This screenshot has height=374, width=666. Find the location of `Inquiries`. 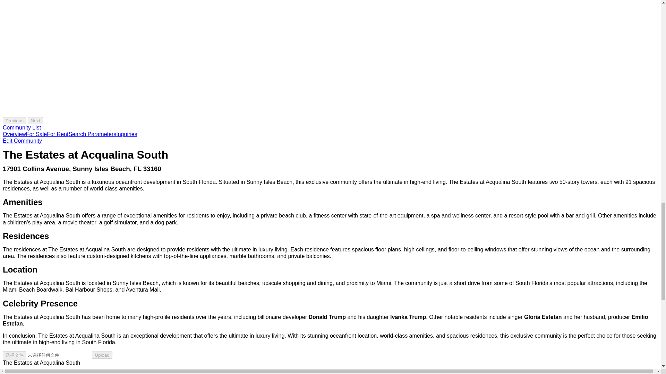

Inquiries is located at coordinates (126, 134).